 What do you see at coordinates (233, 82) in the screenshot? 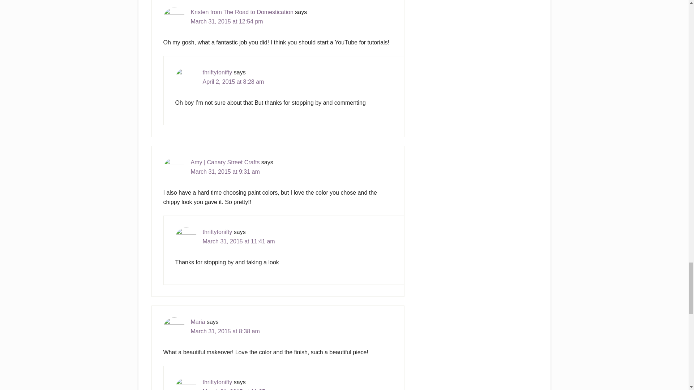
I see `April 2, 2015 at 8:28 am` at bounding box center [233, 82].